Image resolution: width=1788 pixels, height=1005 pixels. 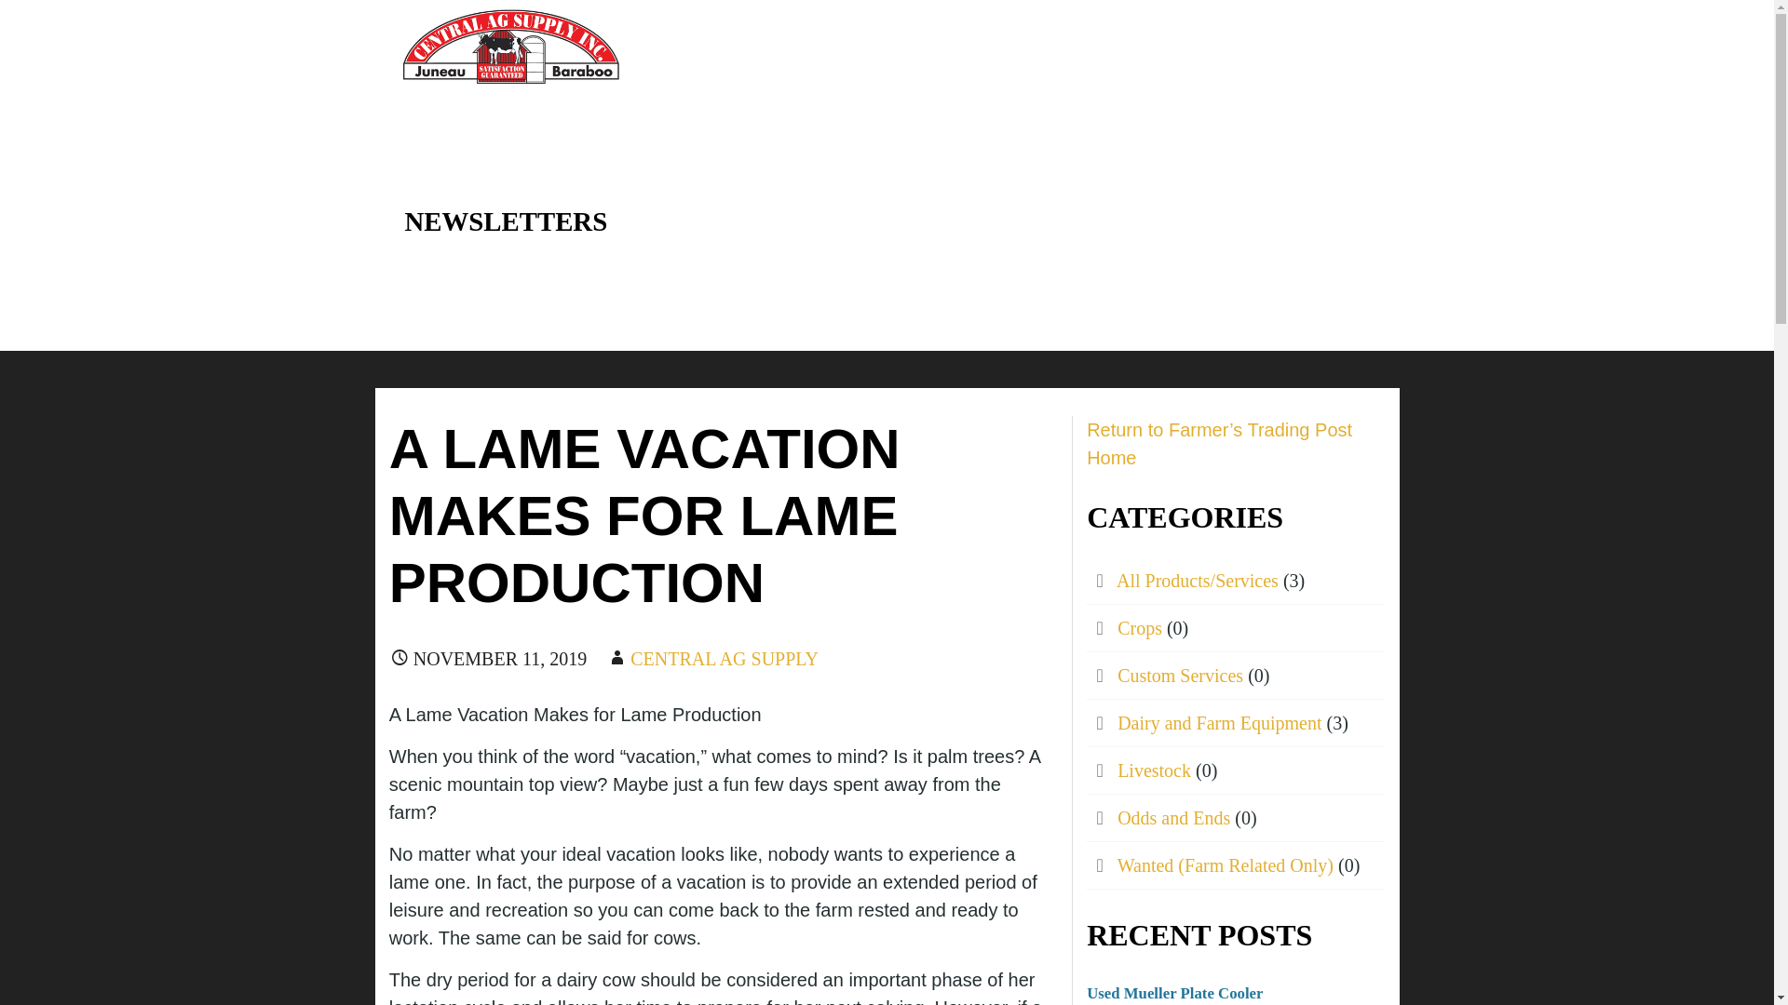 I want to click on Odds and Ends, so click(x=1173, y=817).